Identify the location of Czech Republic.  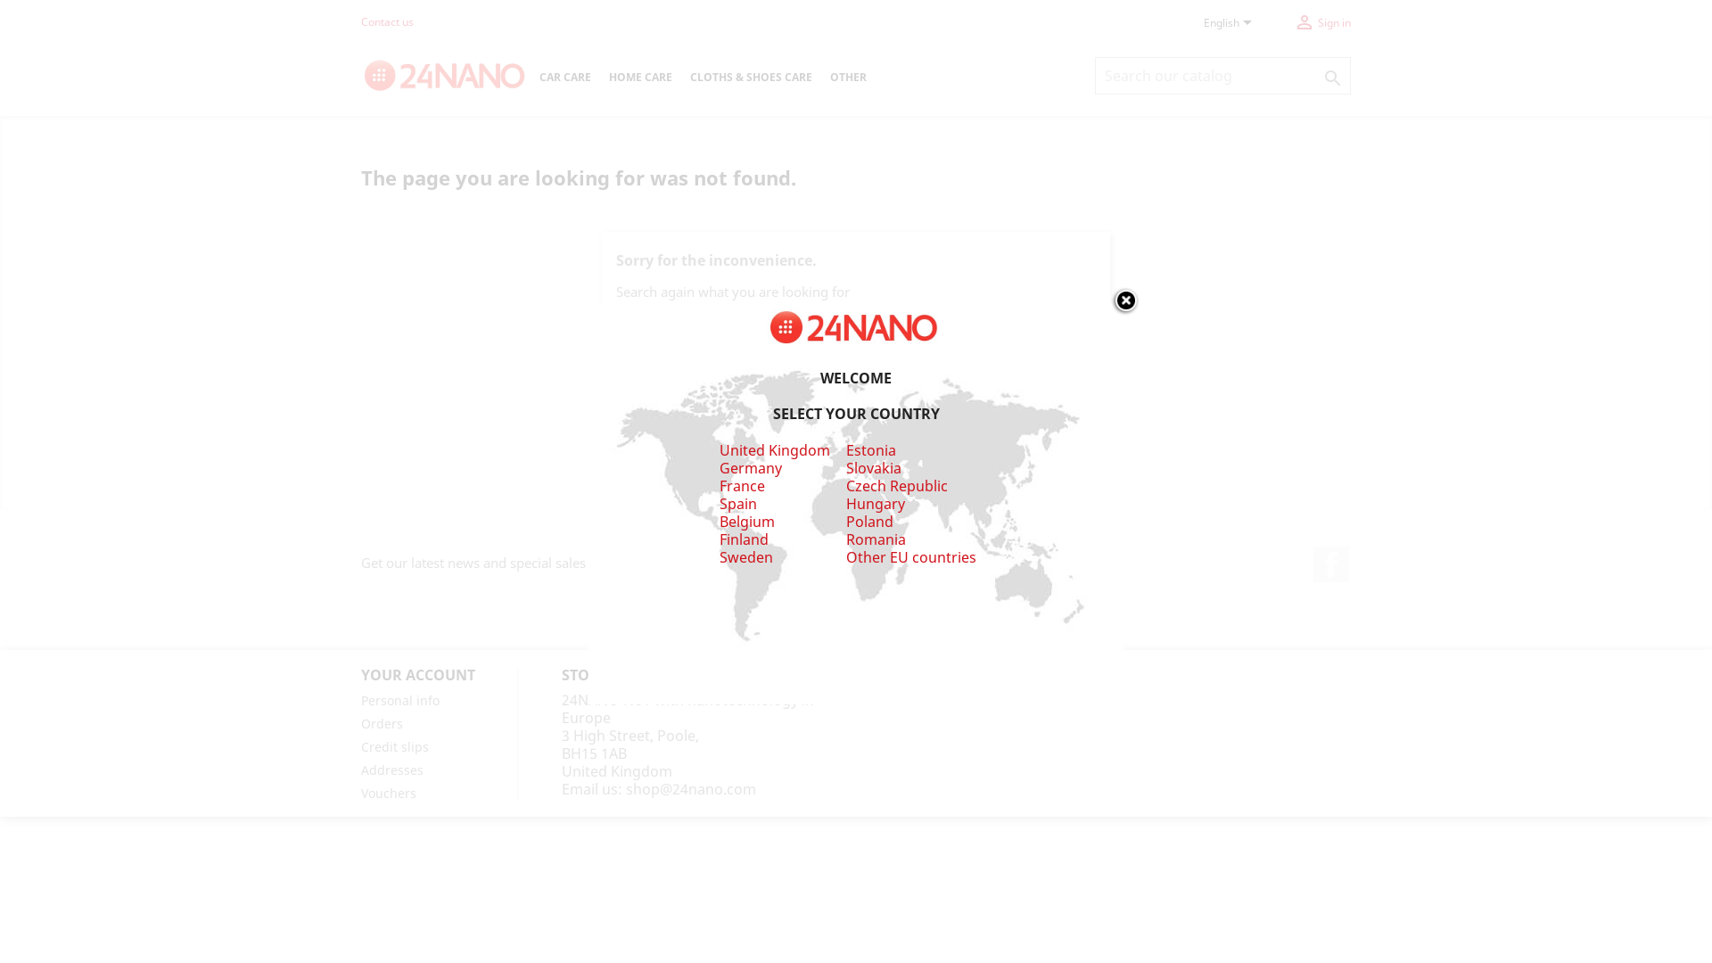
(897, 486).